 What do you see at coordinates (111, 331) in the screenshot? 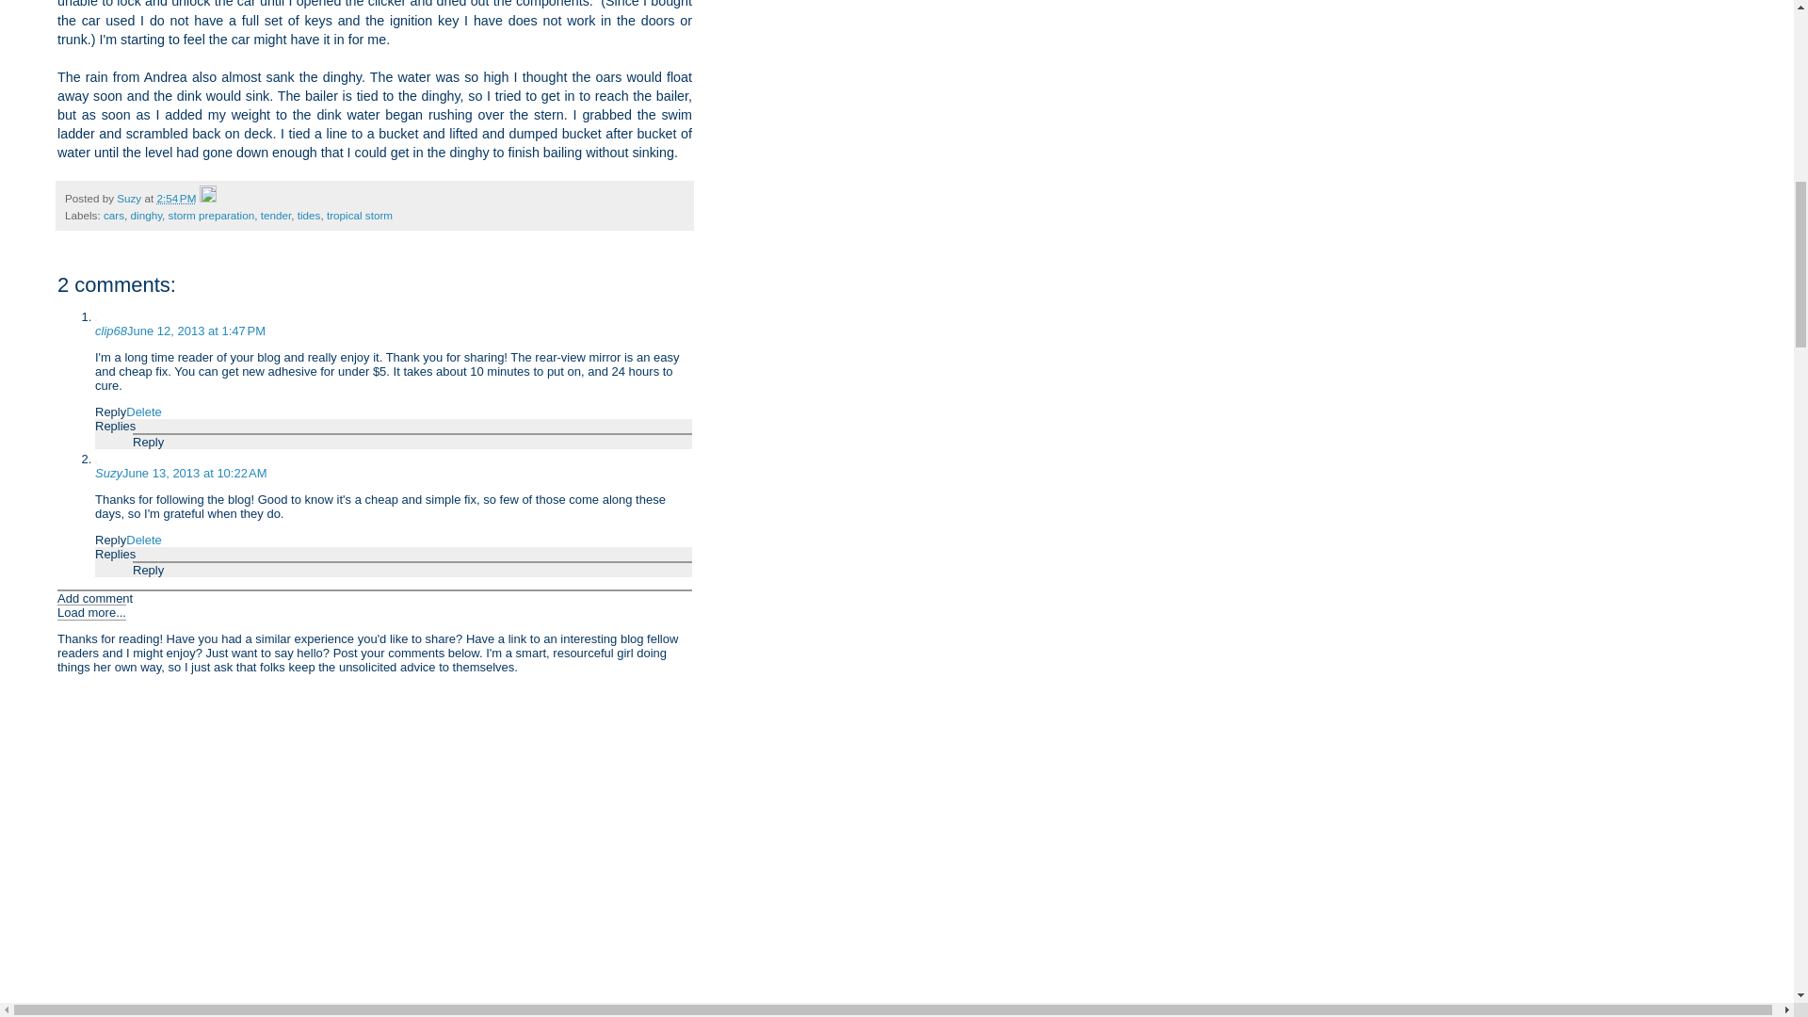
I see `clip68` at bounding box center [111, 331].